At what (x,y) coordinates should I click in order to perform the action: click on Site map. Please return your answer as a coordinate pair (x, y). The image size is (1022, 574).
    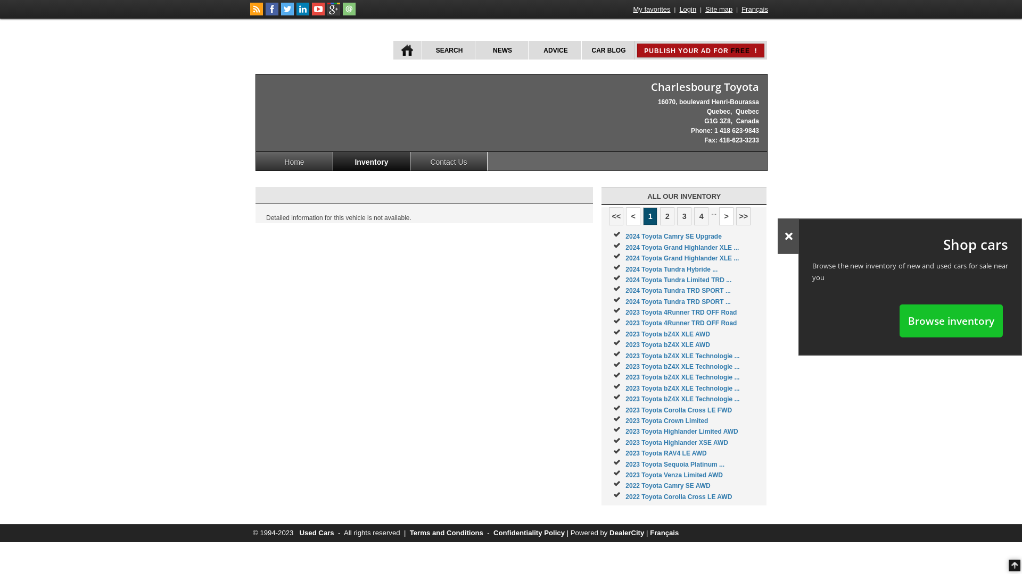
    Looking at the image, I should click on (719, 10).